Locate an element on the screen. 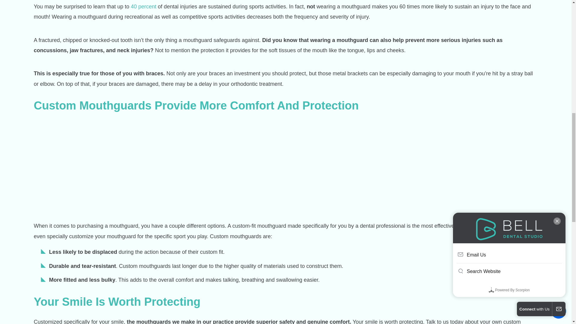 The image size is (576, 324). YouTube video player is located at coordinates (115, 166).